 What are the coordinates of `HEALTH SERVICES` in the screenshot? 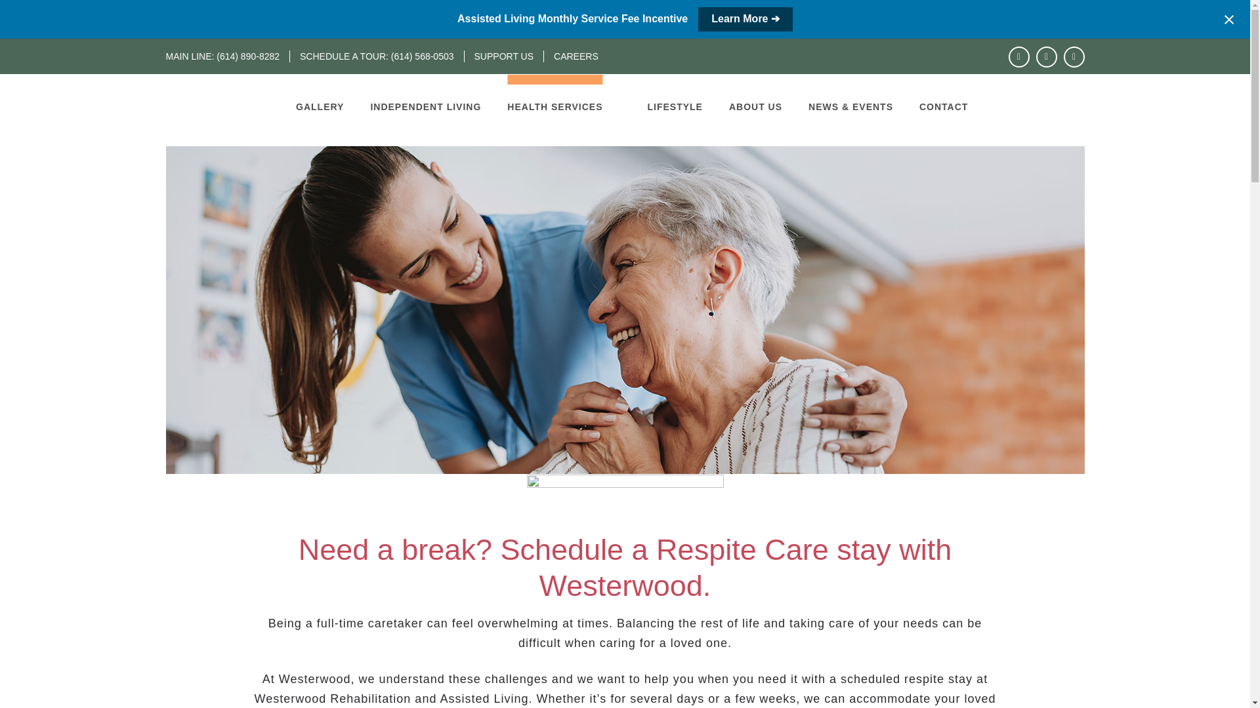 It's located at (555, 106).